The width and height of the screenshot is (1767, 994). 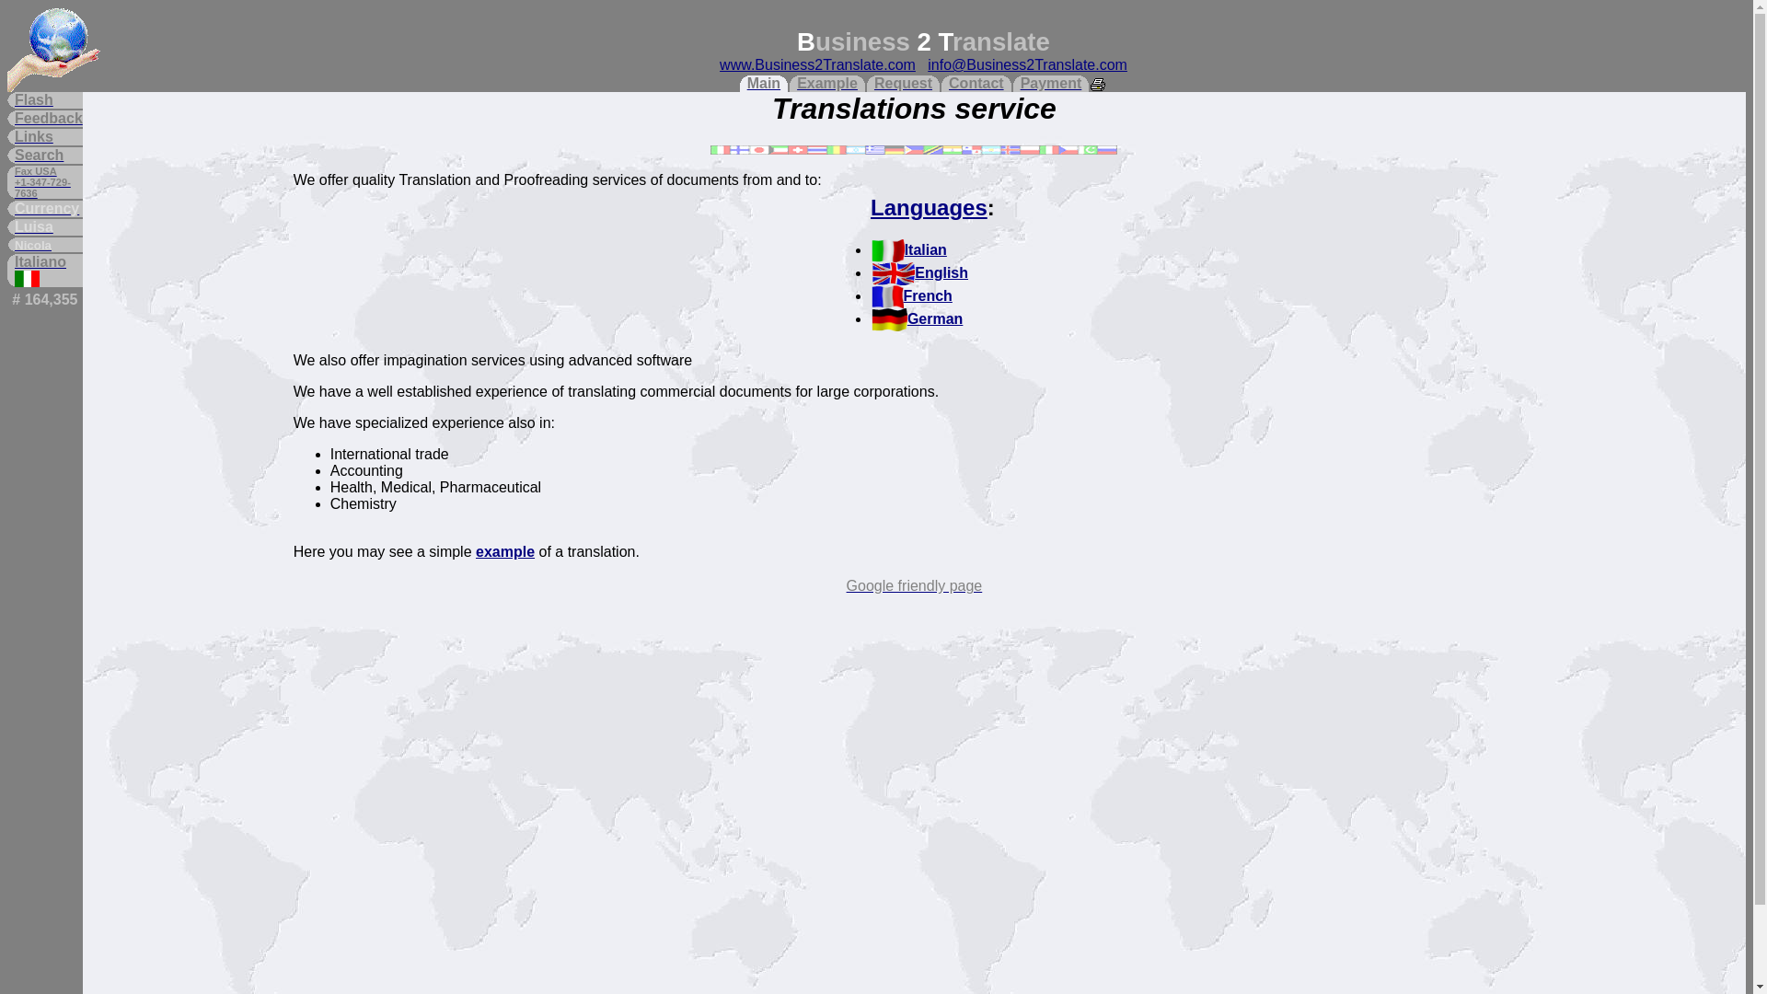 I want to click on www.Business2Translate.com, so click(x=817, y=64).